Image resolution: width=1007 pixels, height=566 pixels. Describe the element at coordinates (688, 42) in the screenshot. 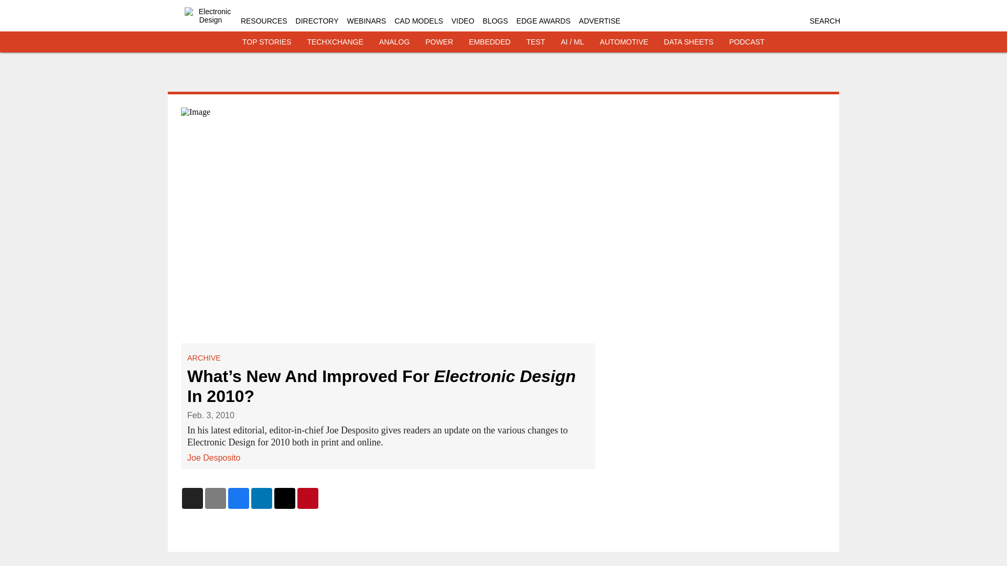

I see `DATA SHEETS` at that location.